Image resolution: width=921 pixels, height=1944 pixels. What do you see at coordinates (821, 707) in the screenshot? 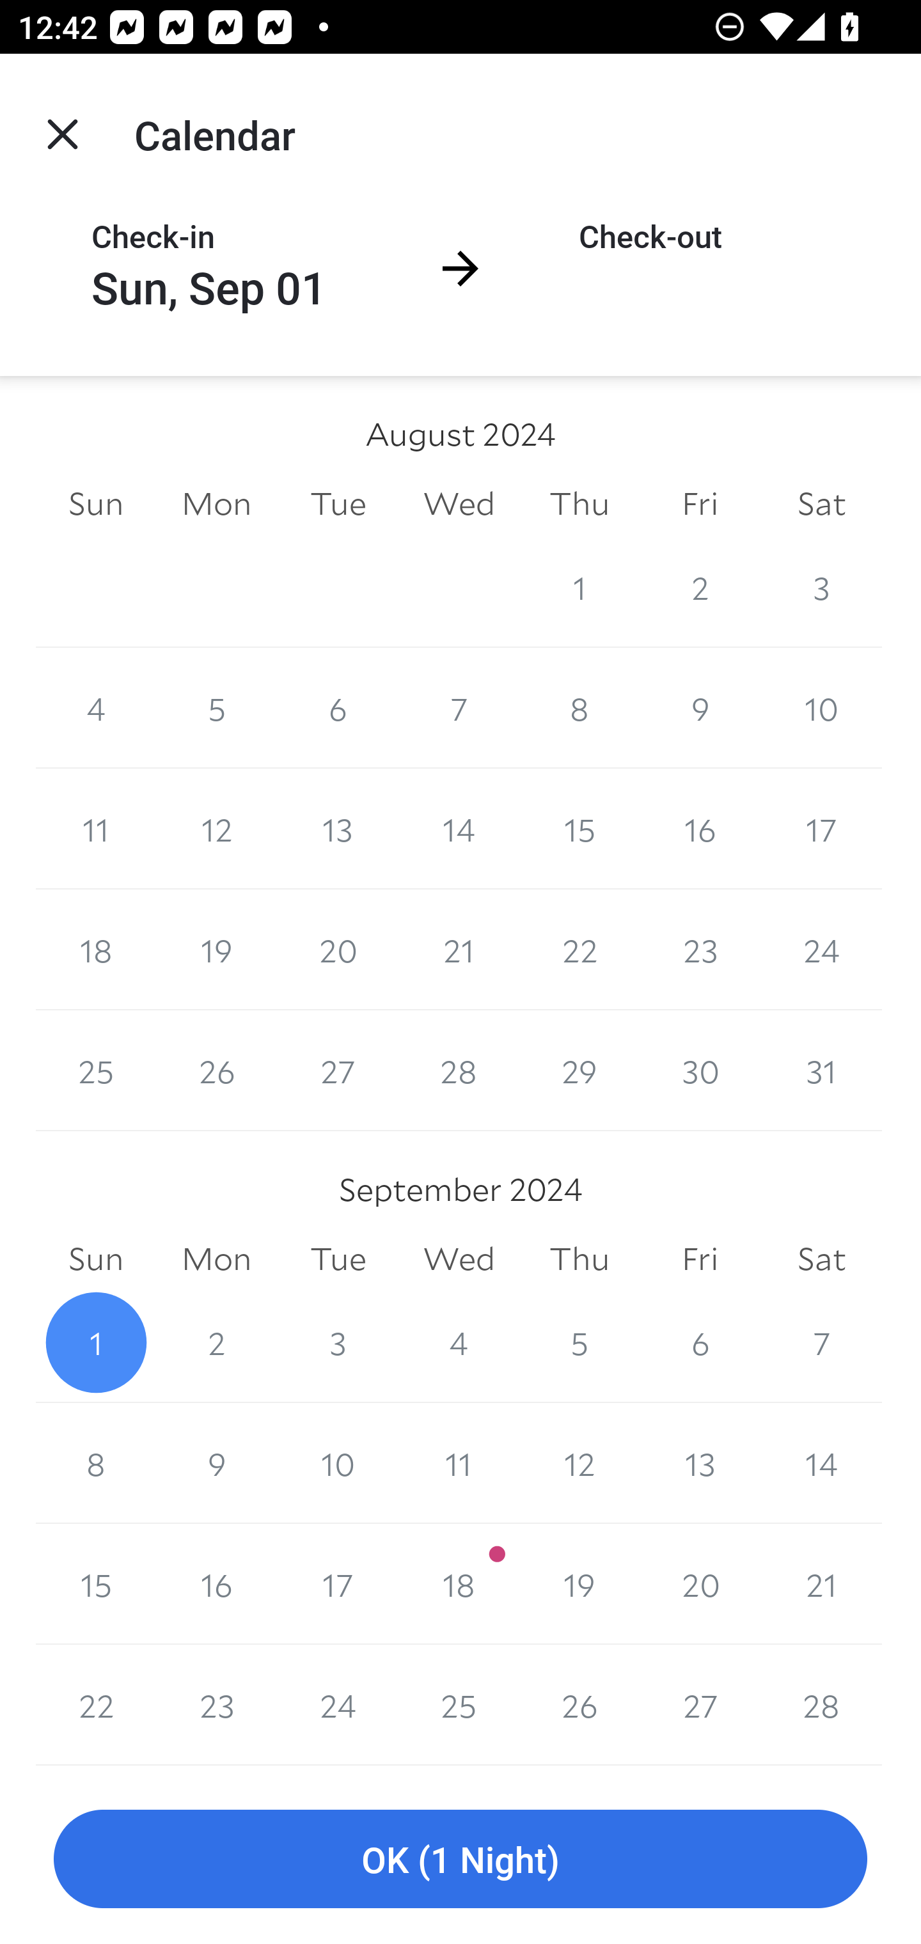
I see `10 10 August 2024` at bounding box center [821, 707].